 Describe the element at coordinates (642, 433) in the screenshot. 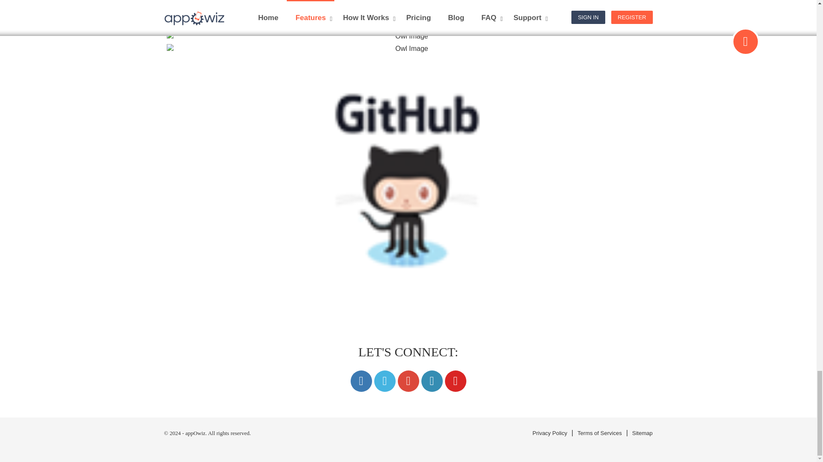

I see `Sitemap` at that location.